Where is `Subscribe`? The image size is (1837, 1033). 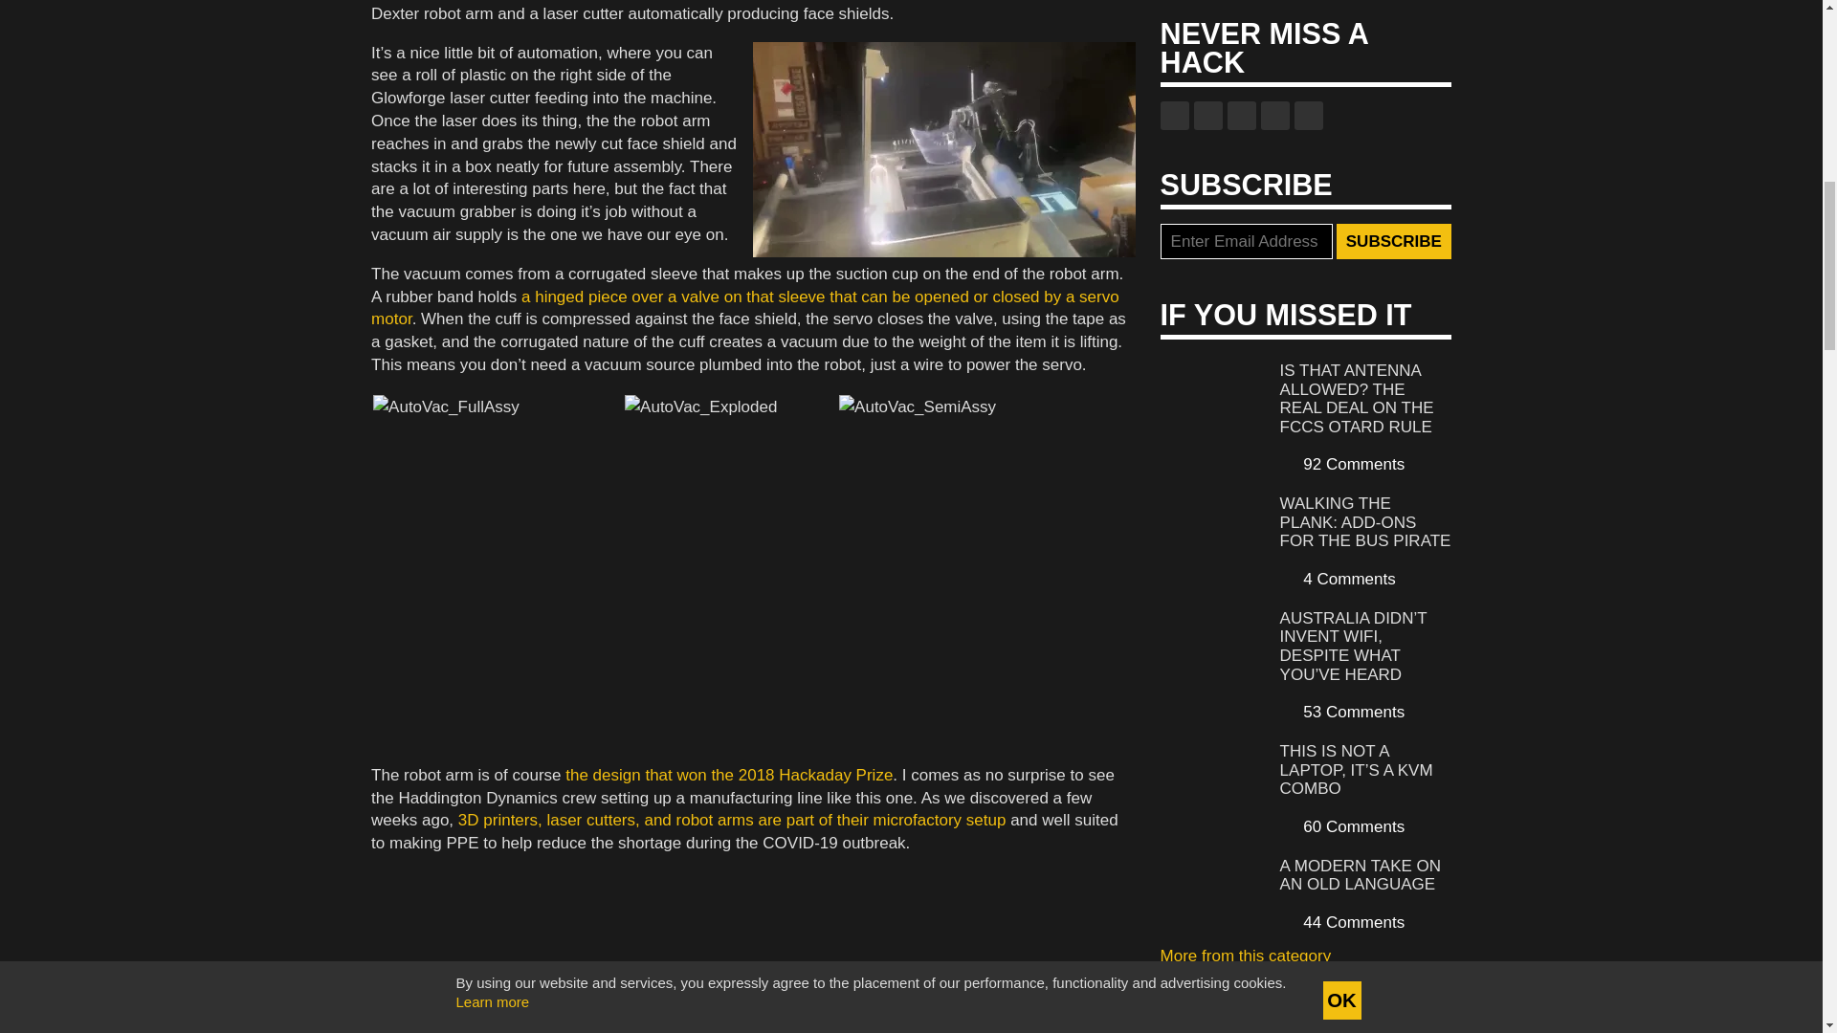 Subscribe is located at coordinates (1393, 242).